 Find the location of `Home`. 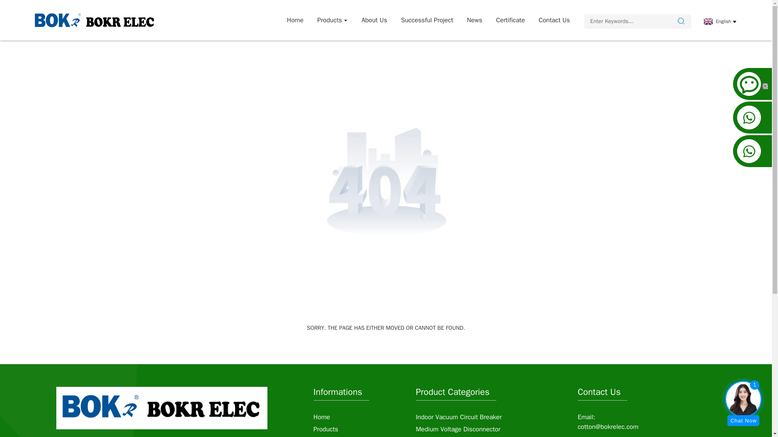

Home is located at coordinates (295, 20).